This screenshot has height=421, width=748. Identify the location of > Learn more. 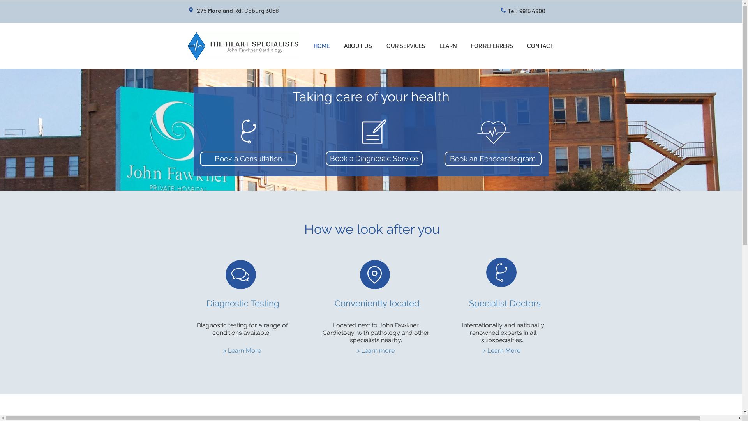
(376, 351).